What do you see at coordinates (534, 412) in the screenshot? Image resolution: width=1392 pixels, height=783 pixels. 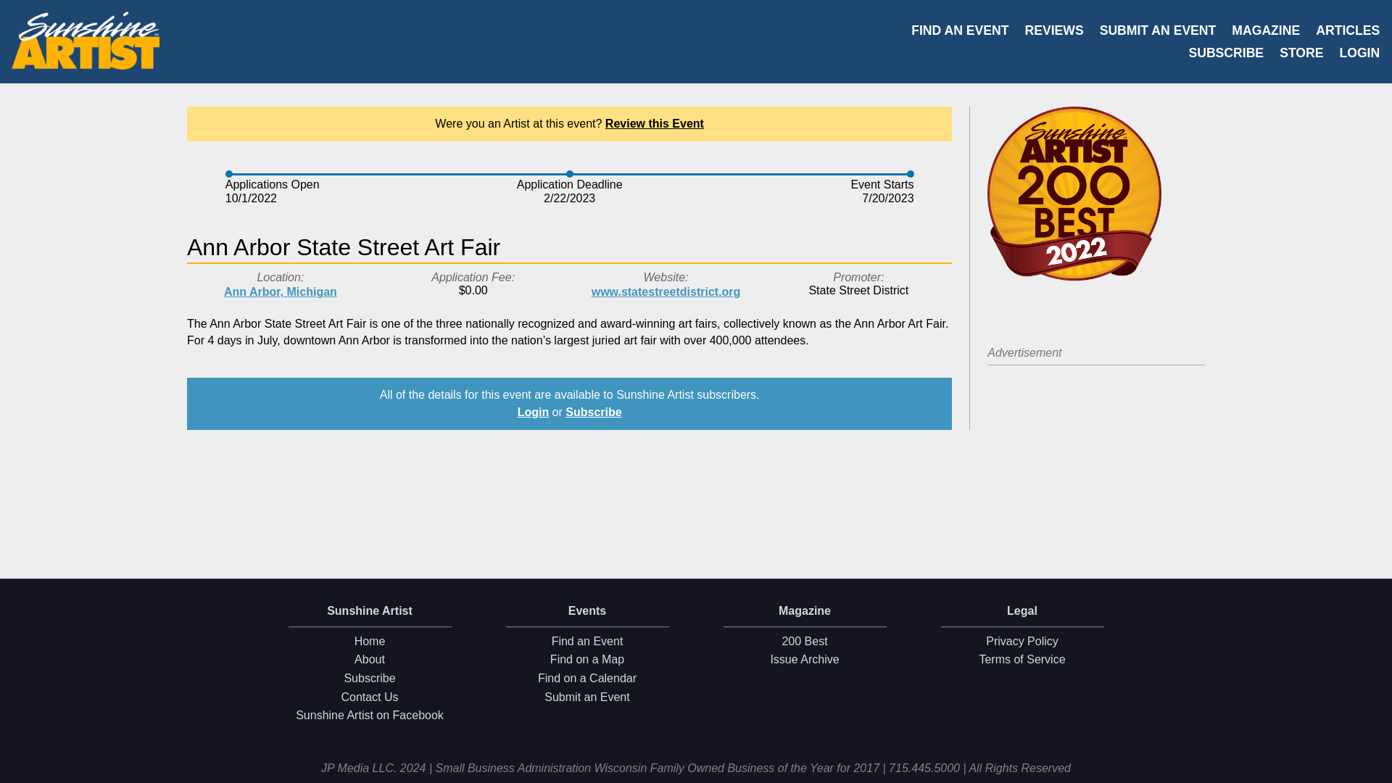 I see `Login` at bounding box center [534, 412].